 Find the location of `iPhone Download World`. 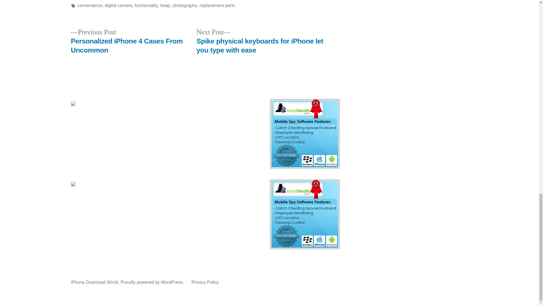

iPhone Download World is located at coordinates (94, 282).